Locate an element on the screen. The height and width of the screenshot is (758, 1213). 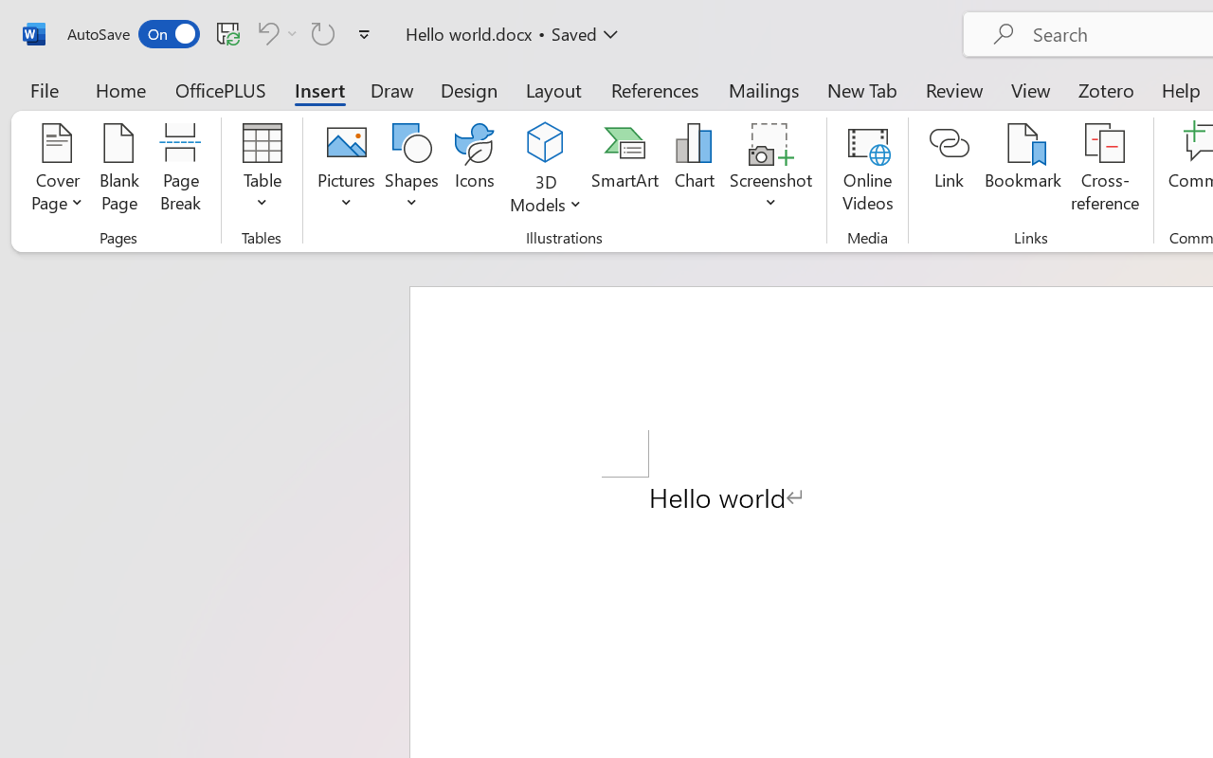
Table is located at coordinates (262, 171).